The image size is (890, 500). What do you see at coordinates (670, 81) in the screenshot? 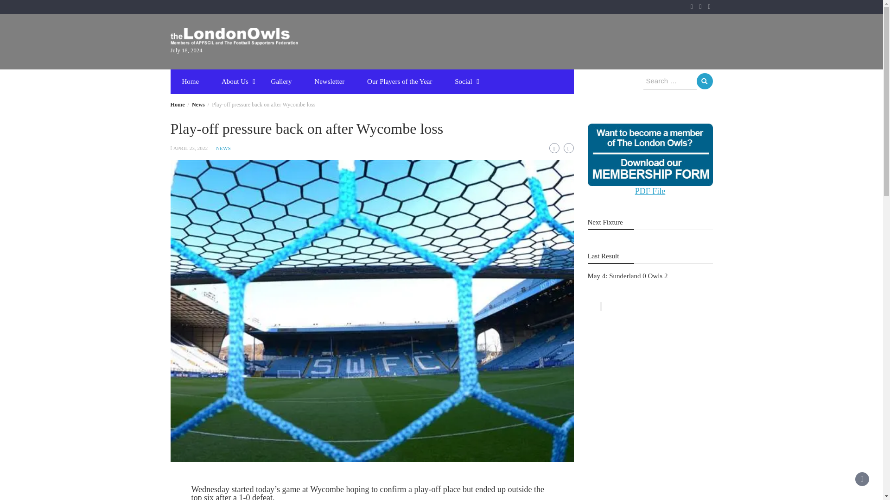
I see `Search for:` at bounding box center [670, 81].